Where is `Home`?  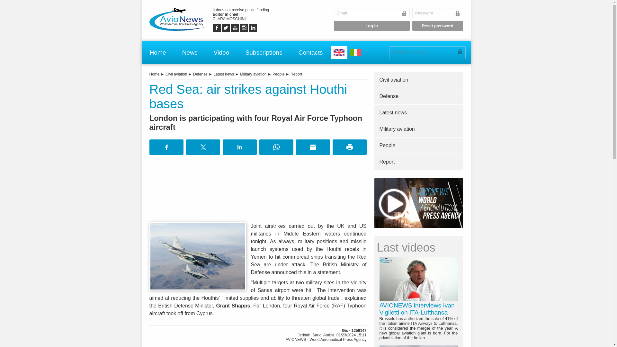
Home is located at coordinates (157, 52).